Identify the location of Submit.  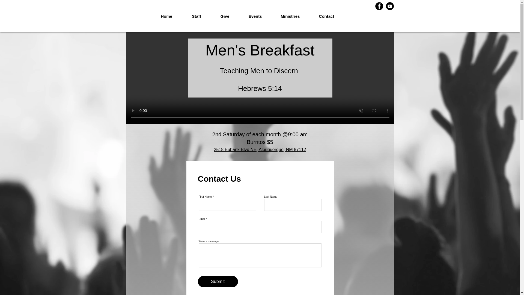
(218, 281).